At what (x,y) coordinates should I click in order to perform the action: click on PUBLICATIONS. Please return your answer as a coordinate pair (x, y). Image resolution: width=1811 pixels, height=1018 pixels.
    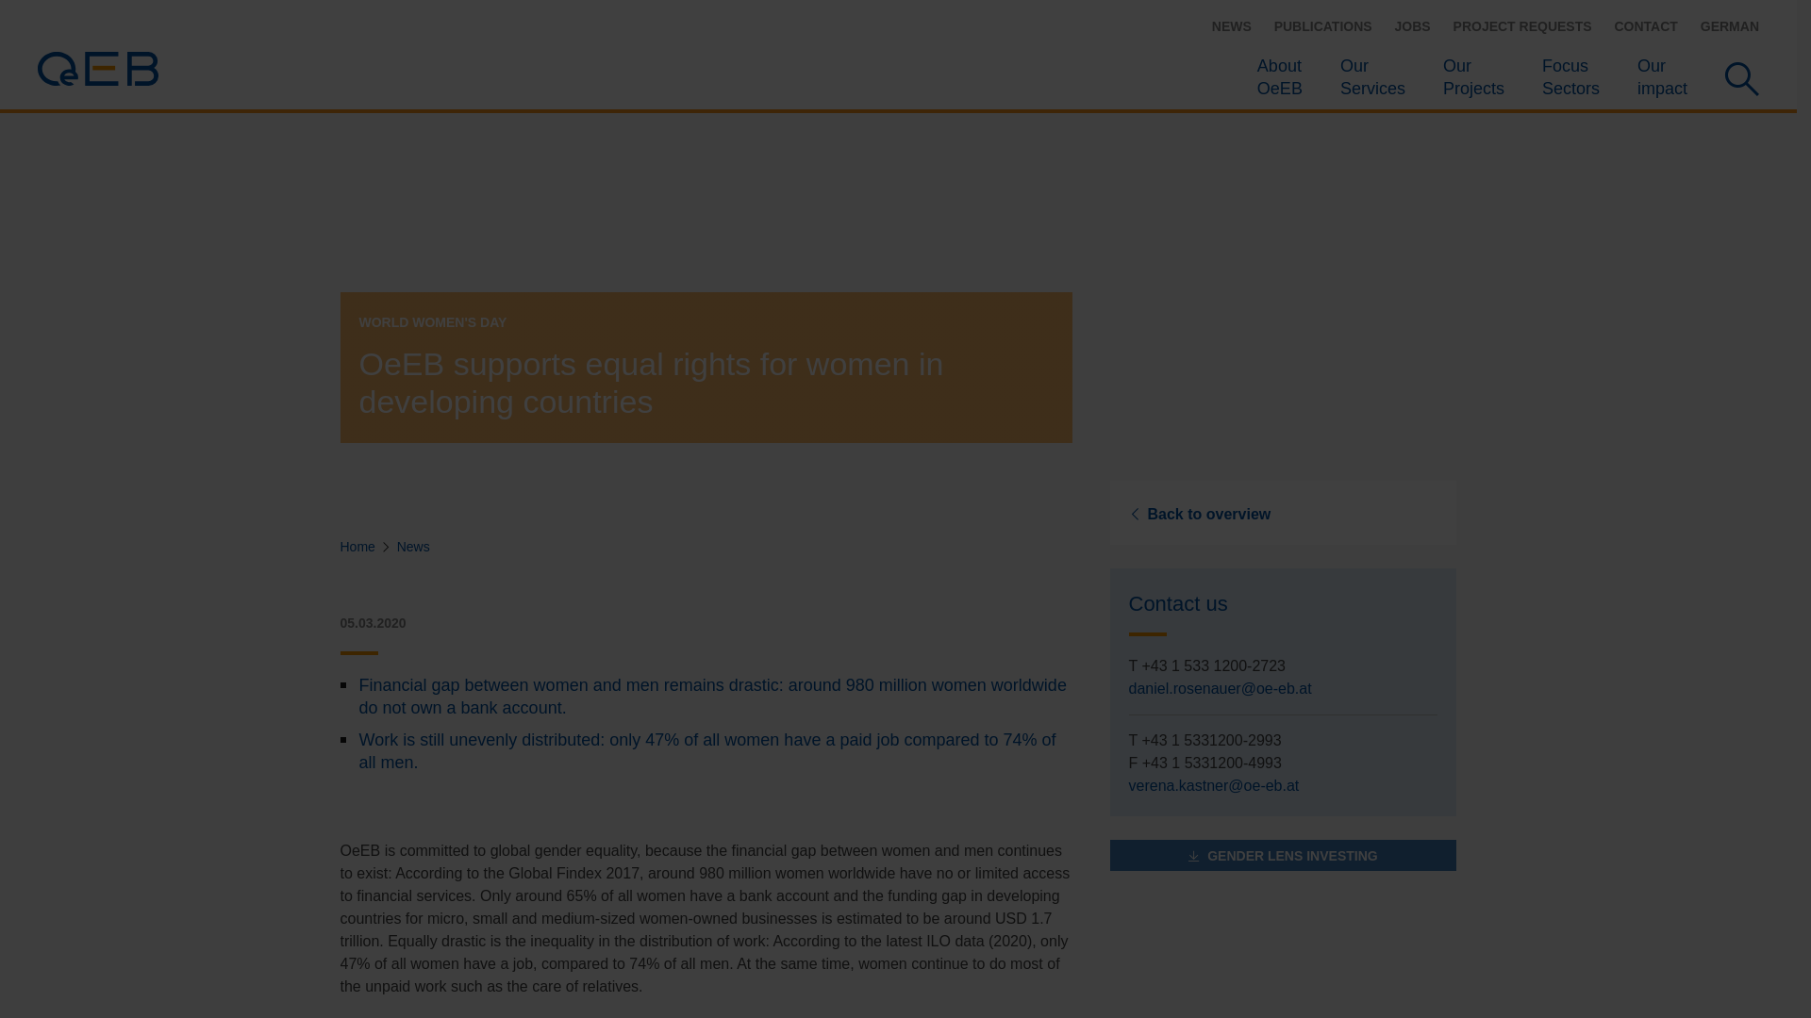
    Looking at the image, I should click on (1323, 26).